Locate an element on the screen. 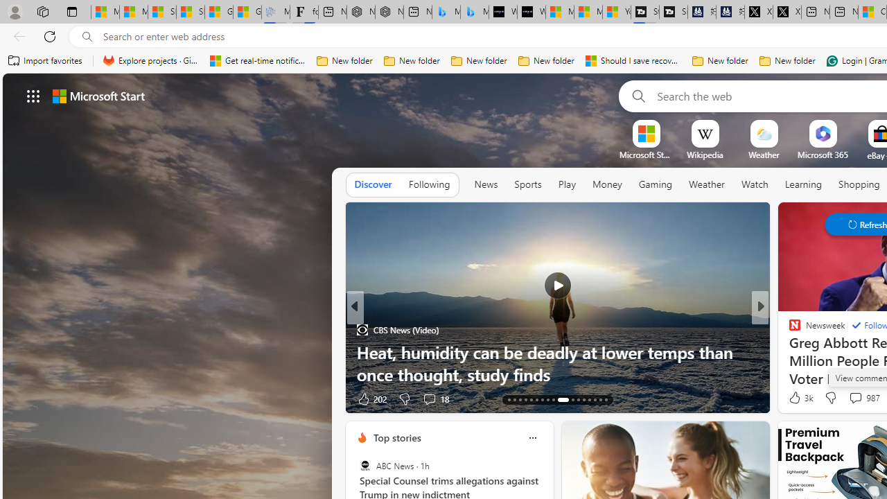 This screenshot has width=887, height=499. View comments 22 Comment is located at coordinates (8, 399).